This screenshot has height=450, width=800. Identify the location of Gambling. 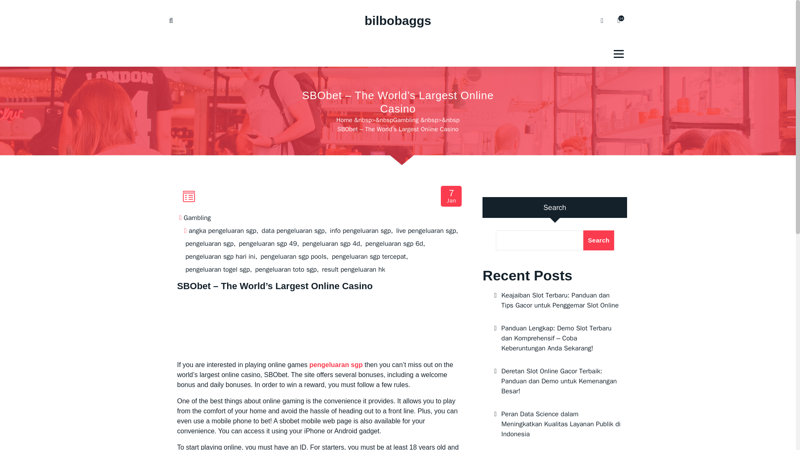
(197, 218).